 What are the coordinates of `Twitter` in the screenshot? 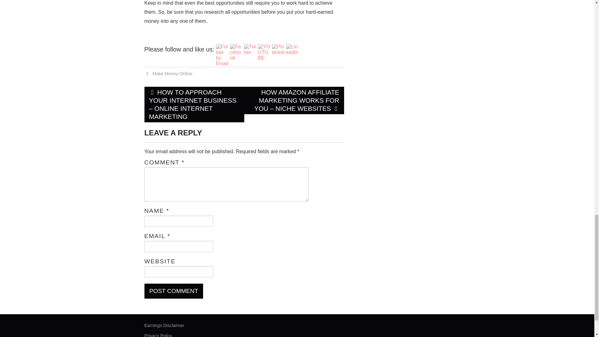 It's located at (250, 50).